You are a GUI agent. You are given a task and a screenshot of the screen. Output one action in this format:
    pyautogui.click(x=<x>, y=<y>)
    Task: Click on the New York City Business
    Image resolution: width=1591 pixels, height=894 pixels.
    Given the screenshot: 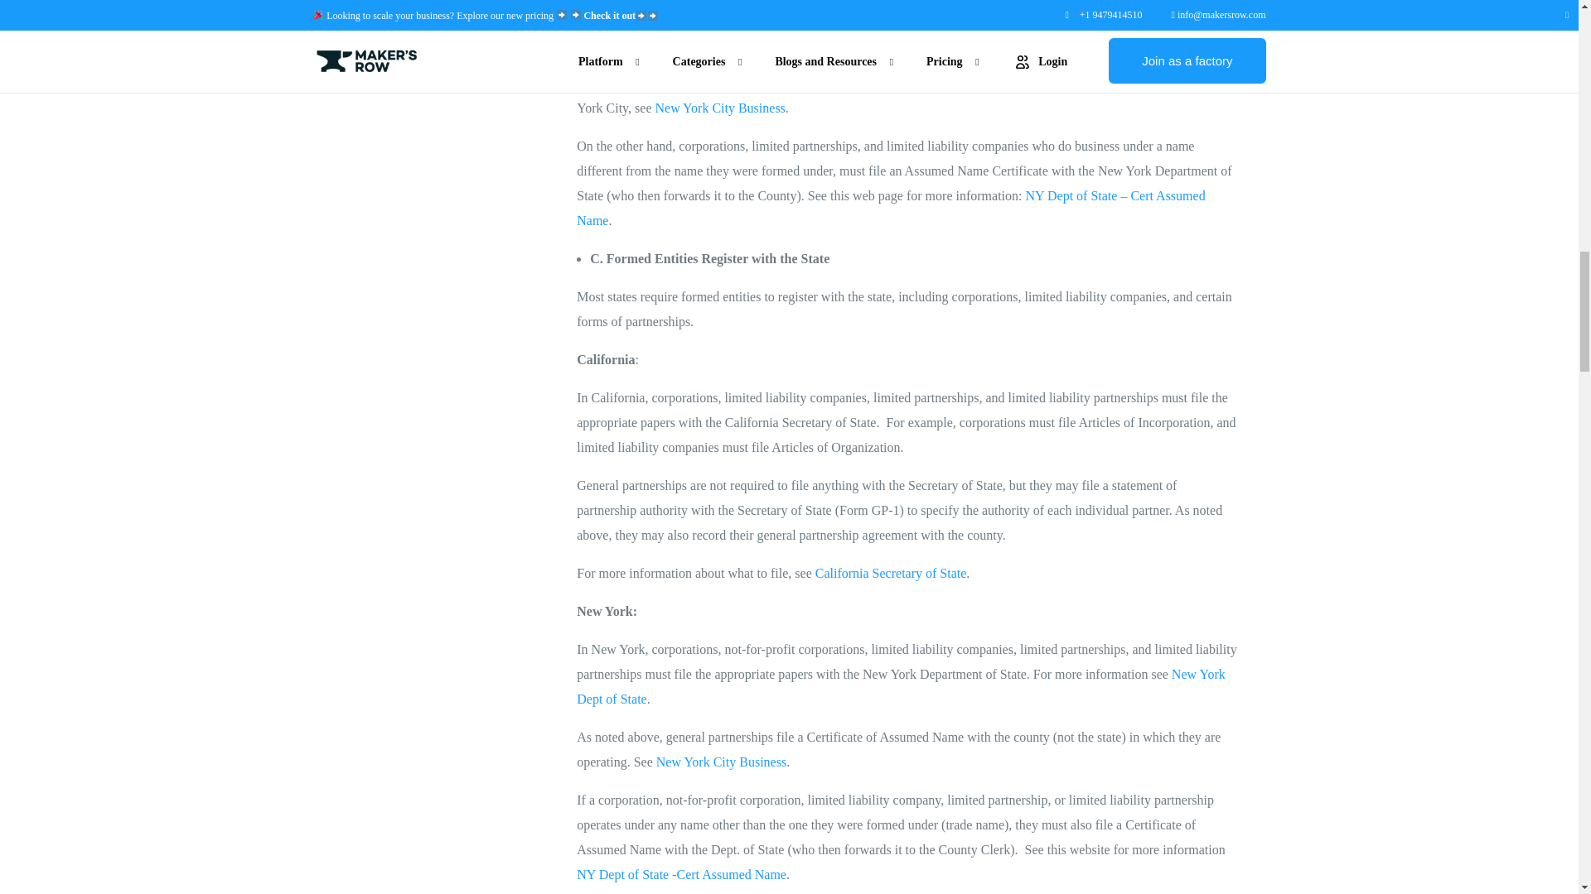 What is the action you would take?
    pyautogui.click(x=719, y=108)
    